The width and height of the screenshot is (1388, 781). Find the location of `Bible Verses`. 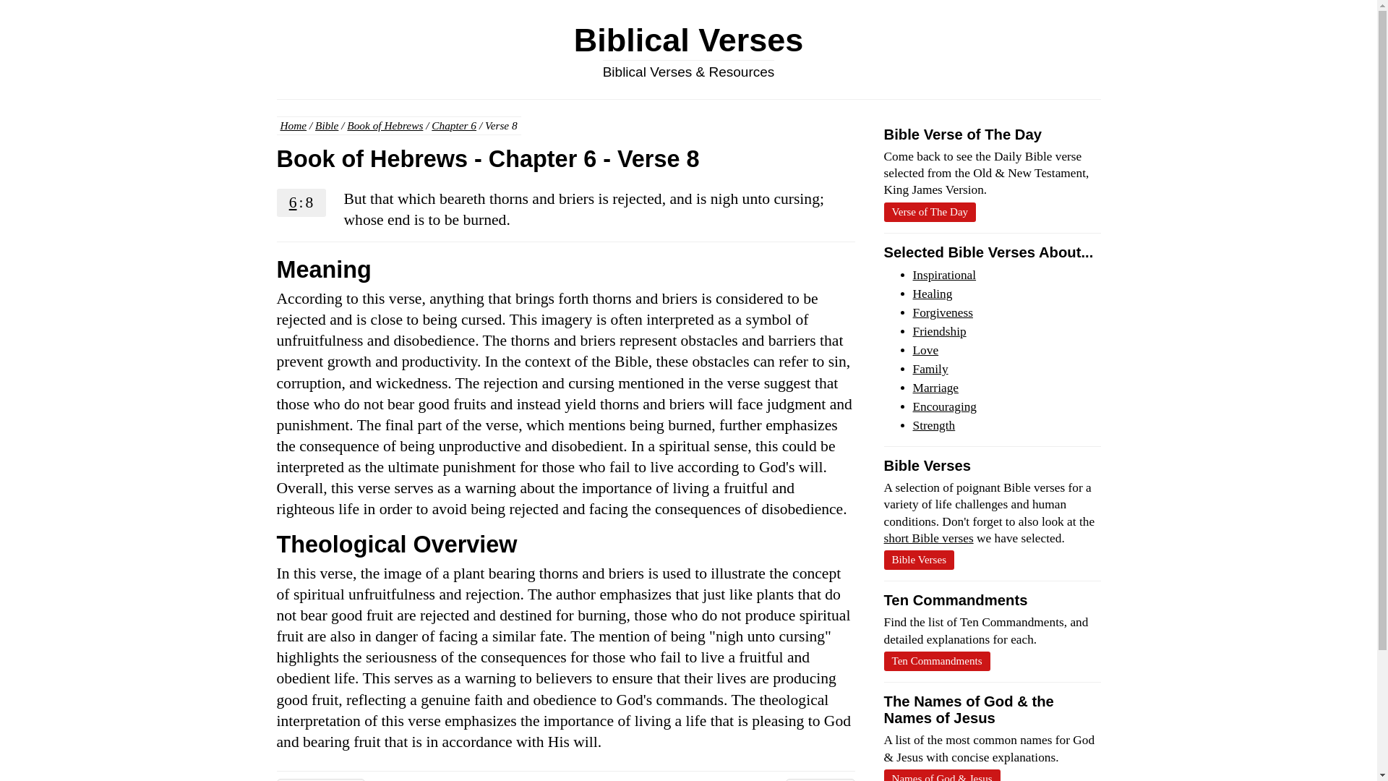

Bible Verses is located at coordinates (918, 560).